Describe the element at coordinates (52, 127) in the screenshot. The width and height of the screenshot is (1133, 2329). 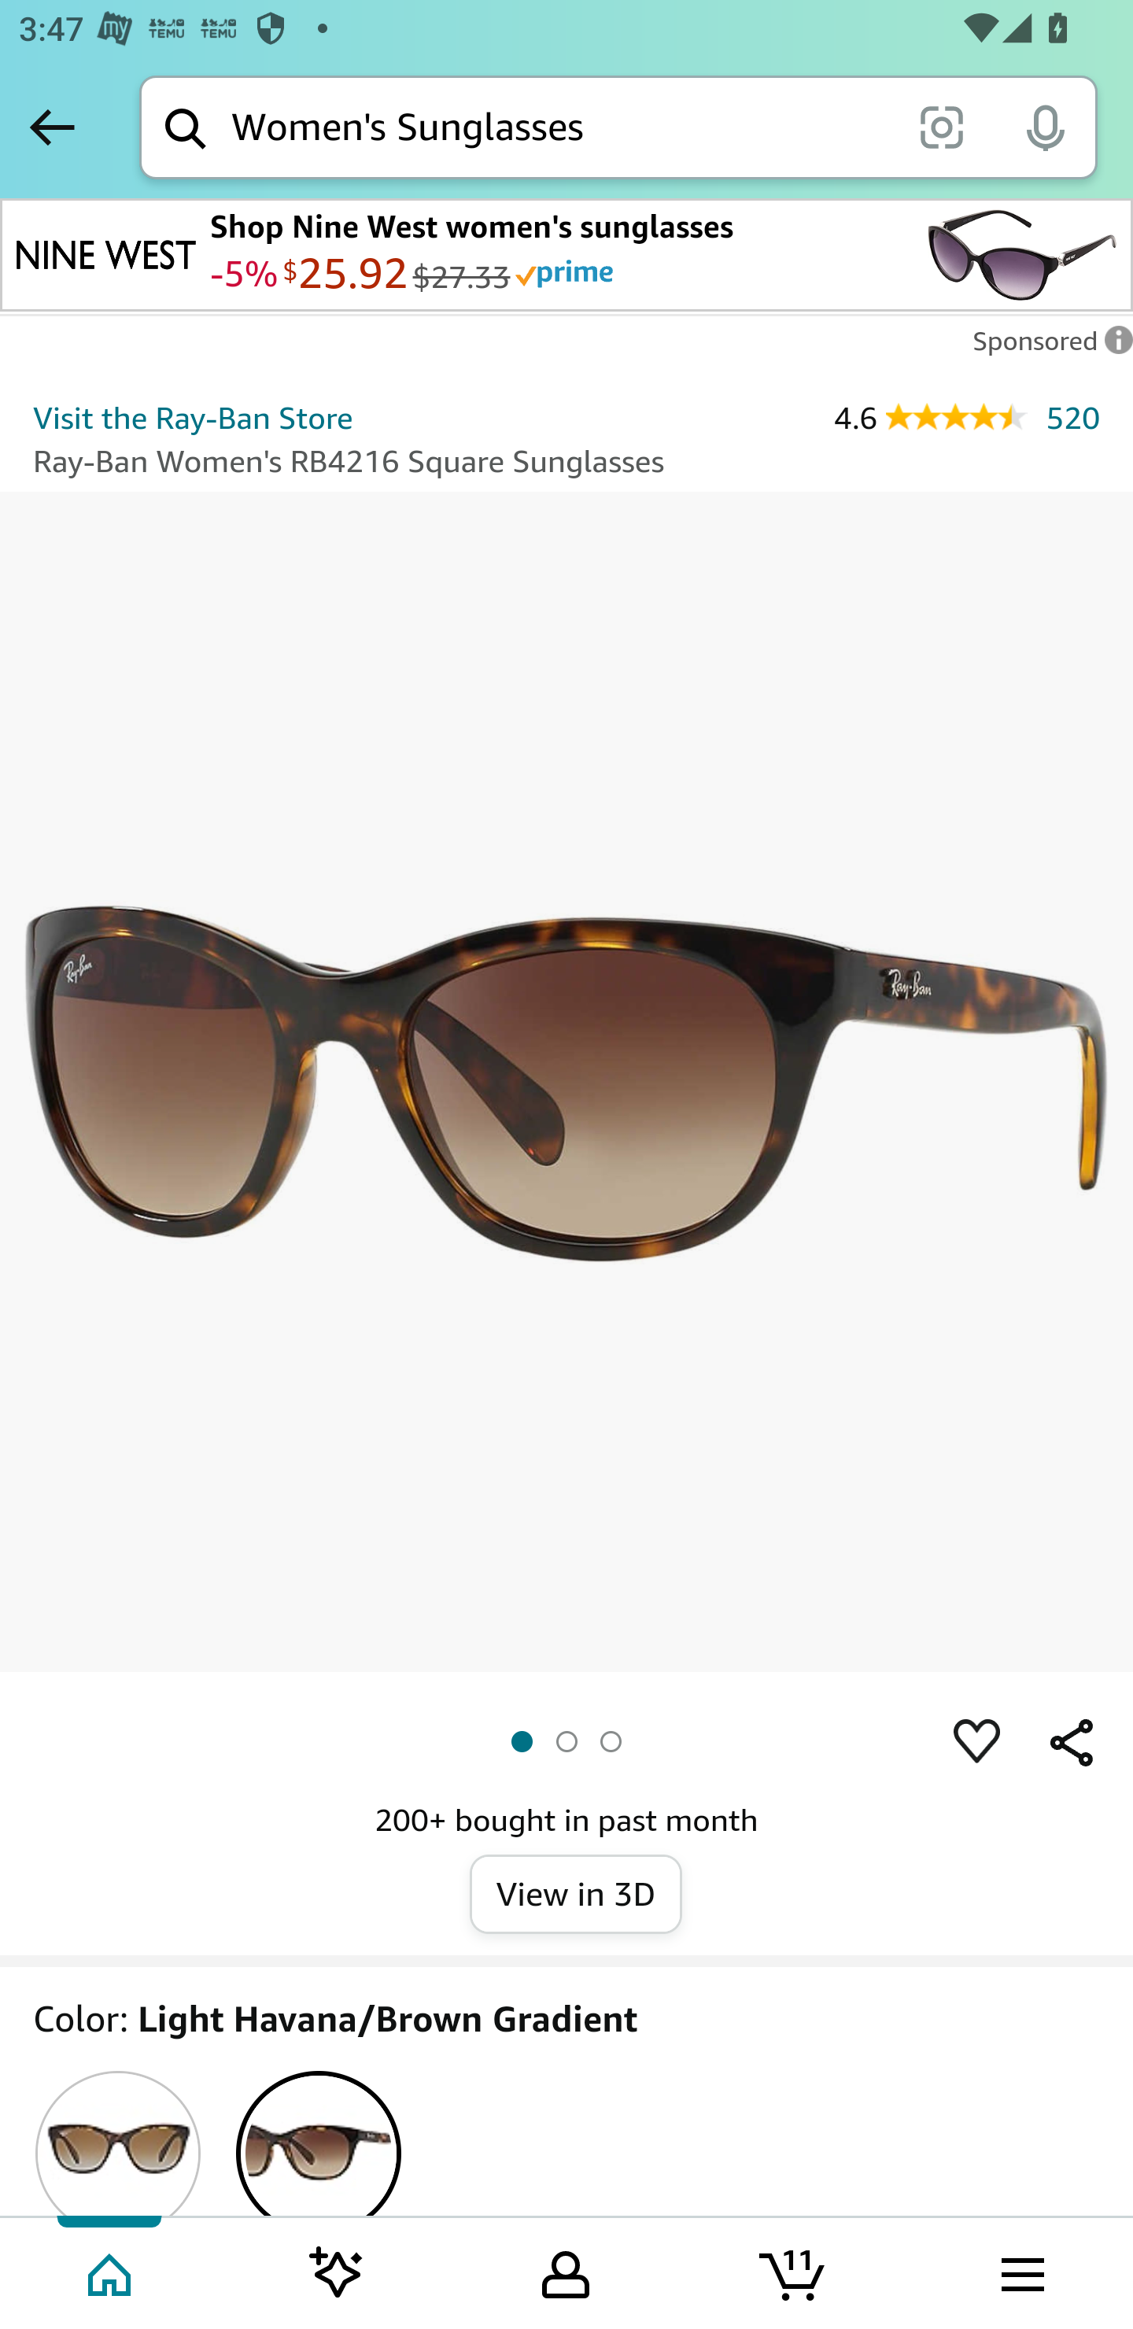
I see `Back` at that location.